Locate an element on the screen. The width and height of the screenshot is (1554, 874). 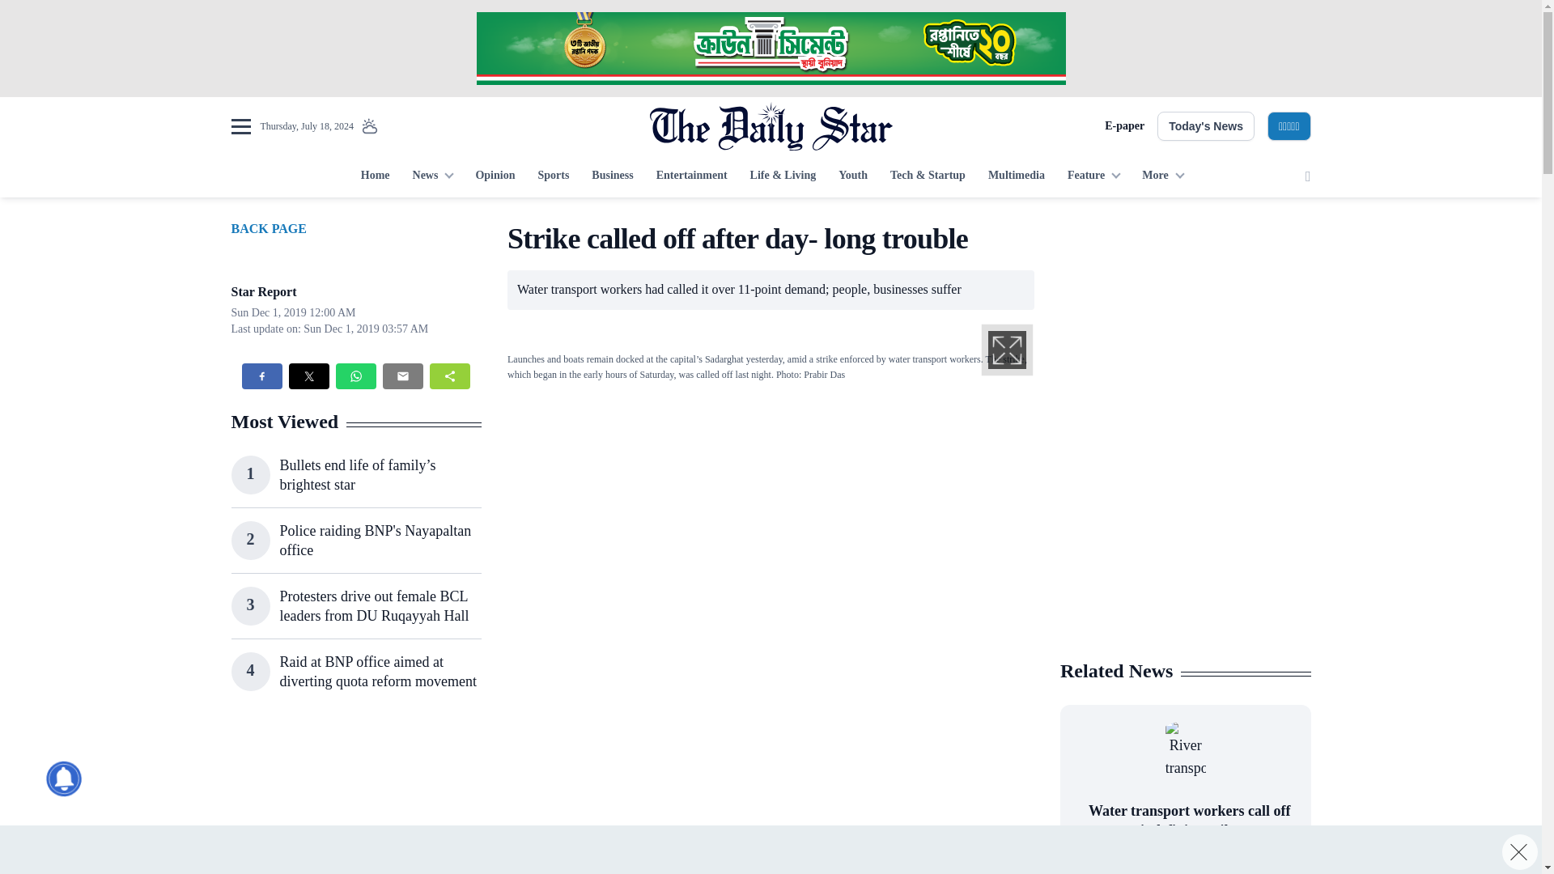
3rd party ad content is located at coordinates (762, 800).